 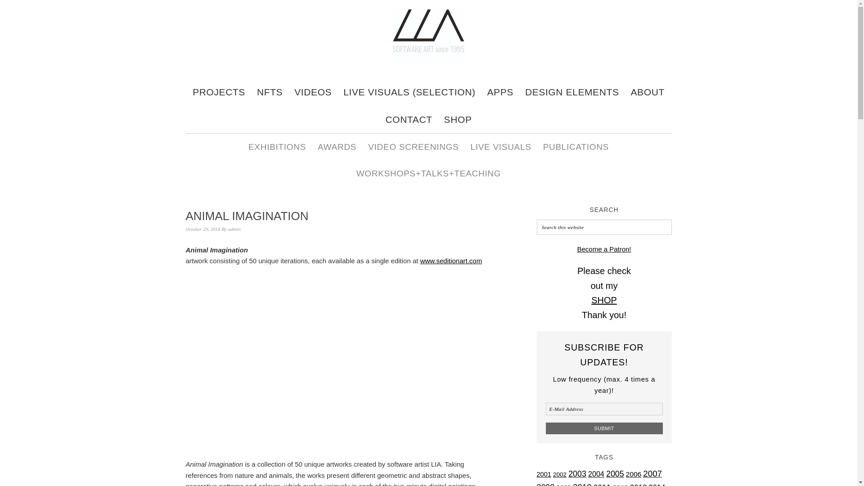 What do you see at coordinates (428, 63) in the screenshot?
I see `LIA` at bounding box center [428, 63].